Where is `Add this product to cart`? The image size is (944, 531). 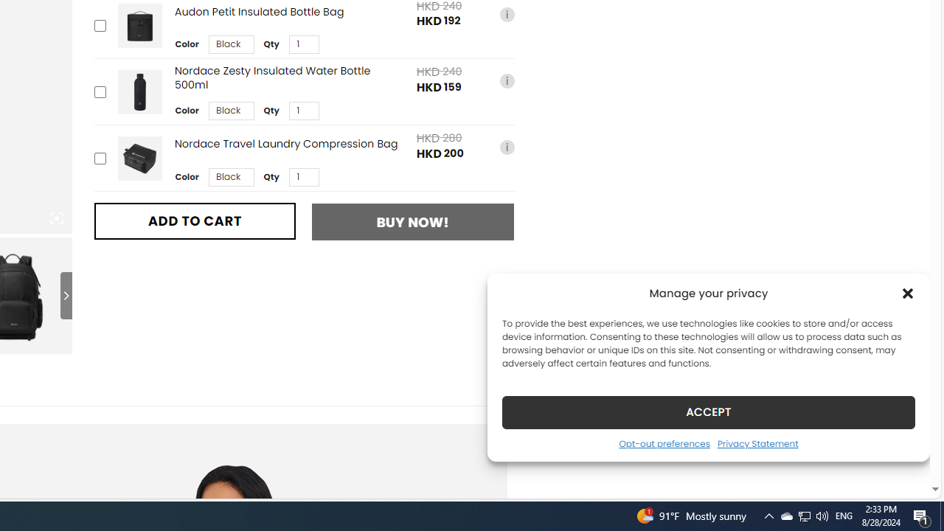
Add this product to cart is located at coordinates (99, 158).